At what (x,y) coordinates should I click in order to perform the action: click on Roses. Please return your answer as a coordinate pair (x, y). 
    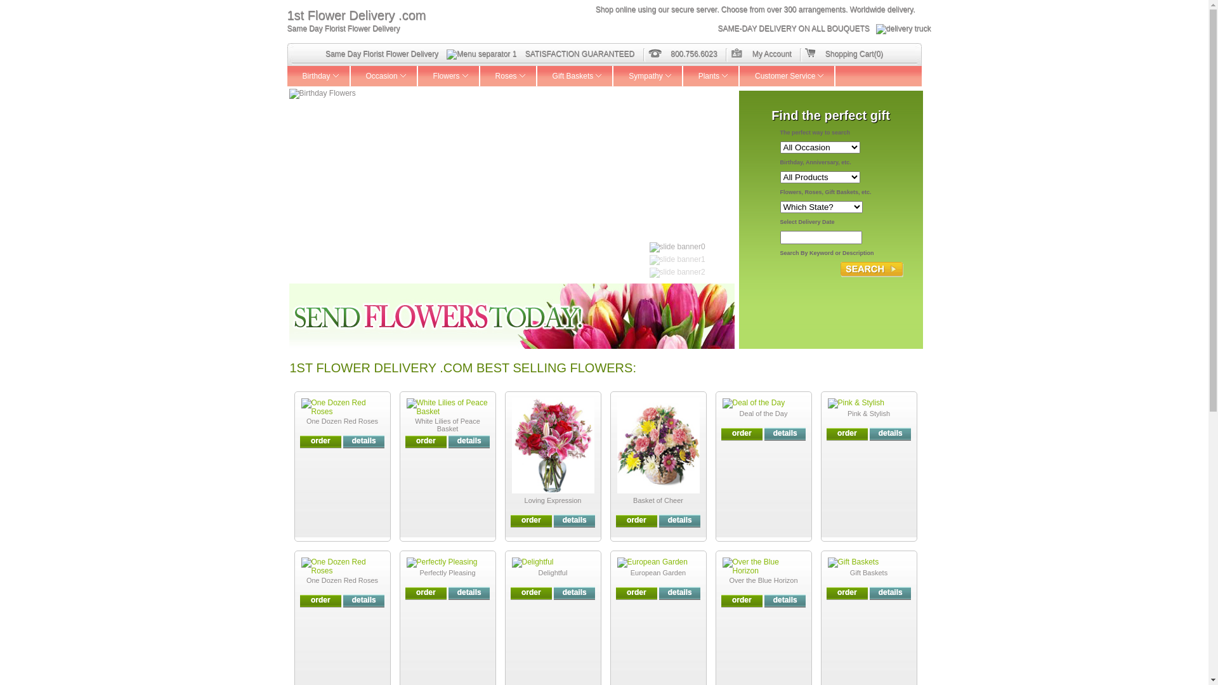
    Looking at the image, I should click on (509, 76).